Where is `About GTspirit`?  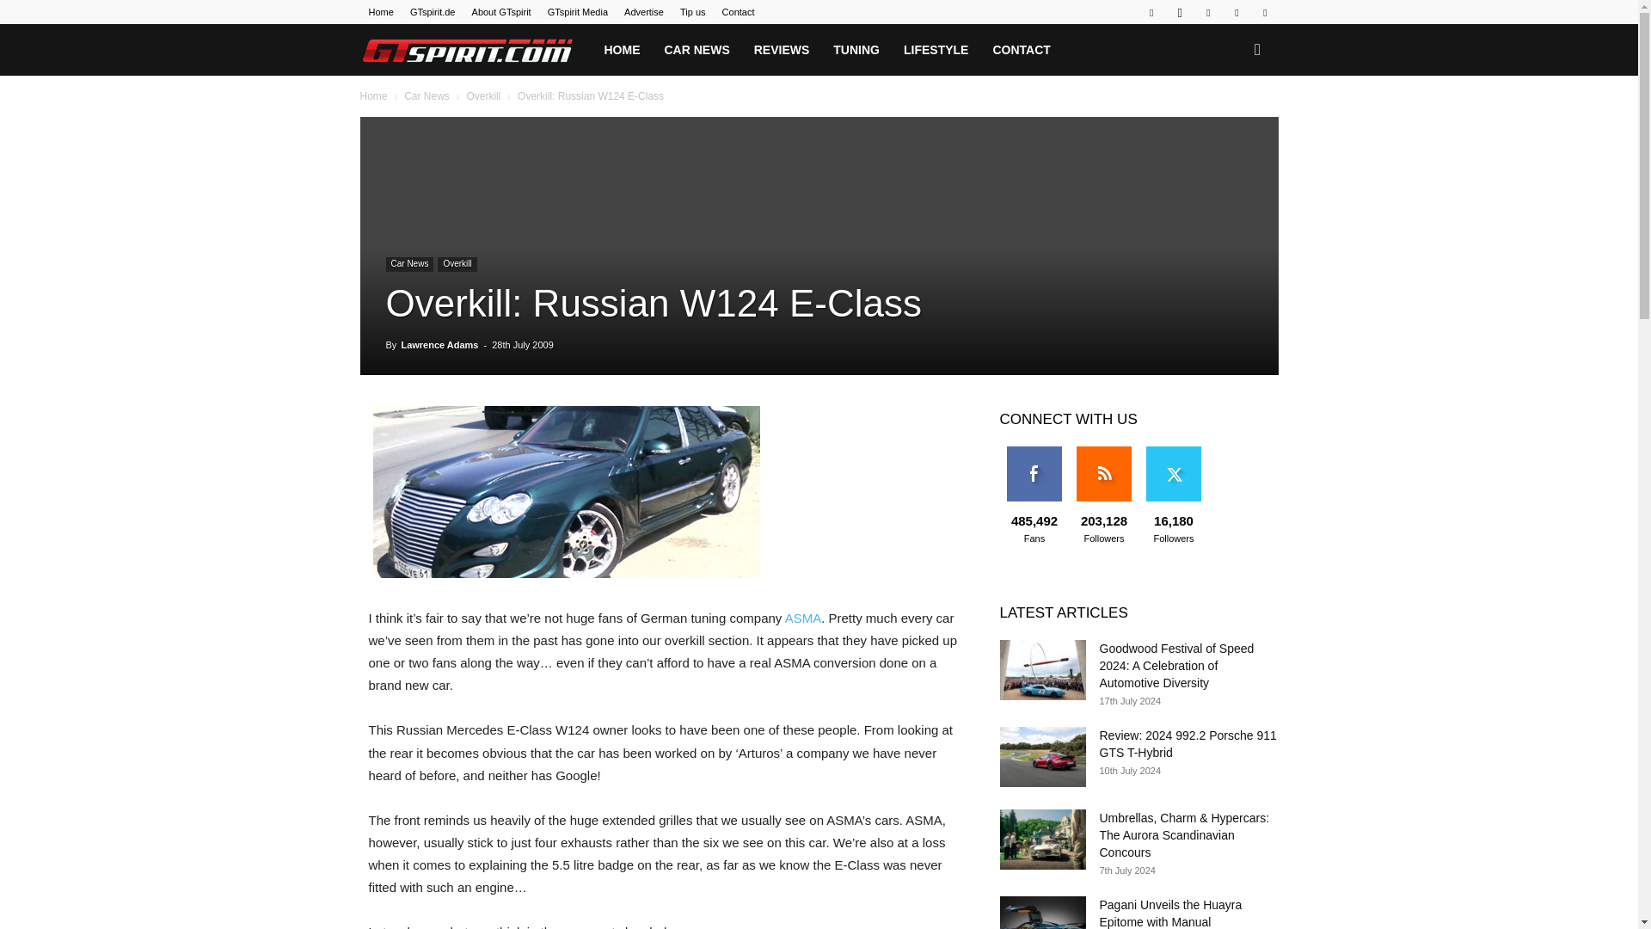 About GTspirit is located at coordinates (502, 12).